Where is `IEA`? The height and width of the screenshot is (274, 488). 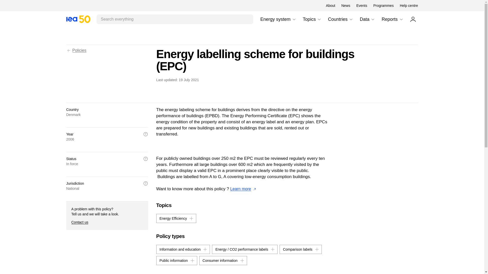 IEA is located at coordinates (401, 19).